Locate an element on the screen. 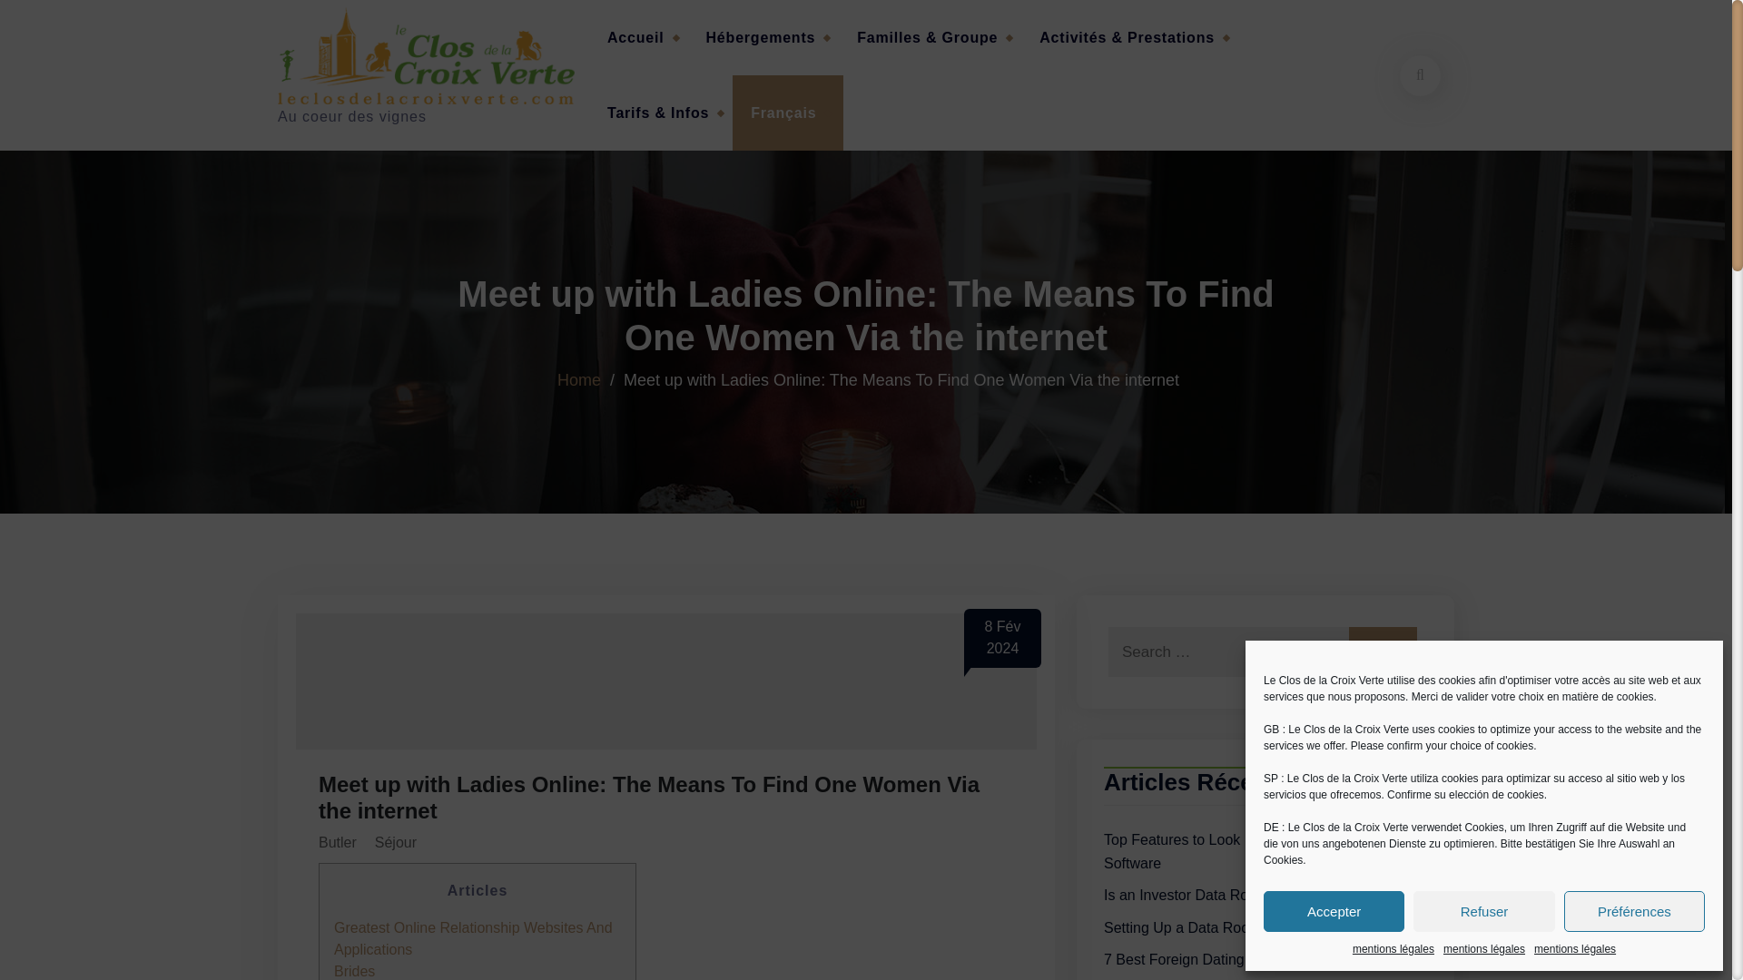  Home is located at coordinates (579, 379).